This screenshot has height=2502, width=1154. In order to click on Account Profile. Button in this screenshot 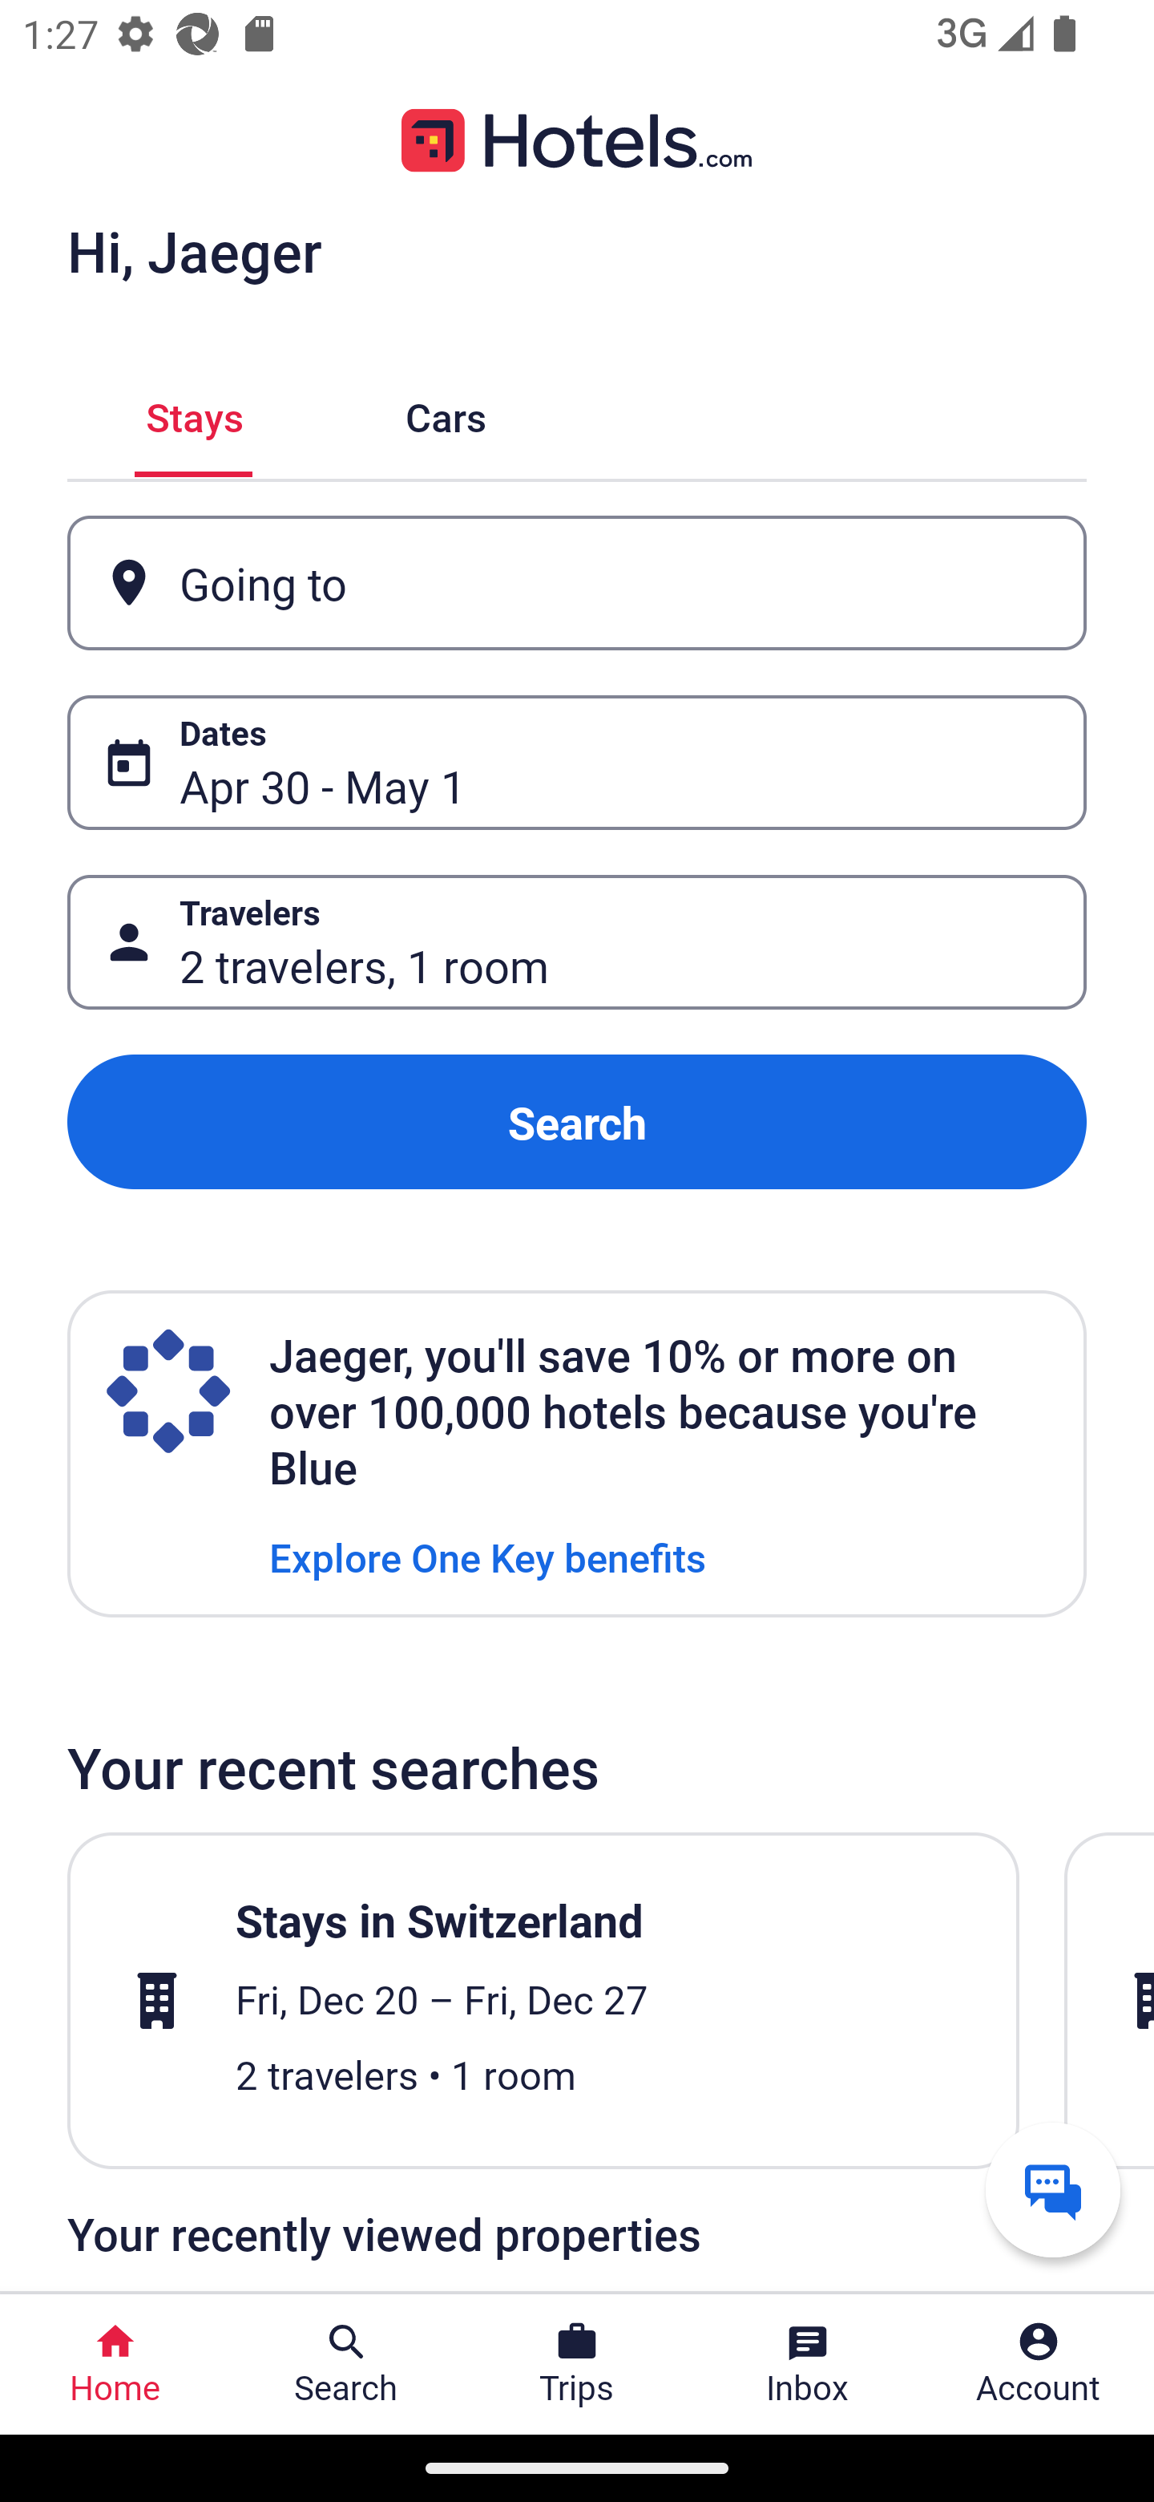, I will do `click(1039, 2364)`.